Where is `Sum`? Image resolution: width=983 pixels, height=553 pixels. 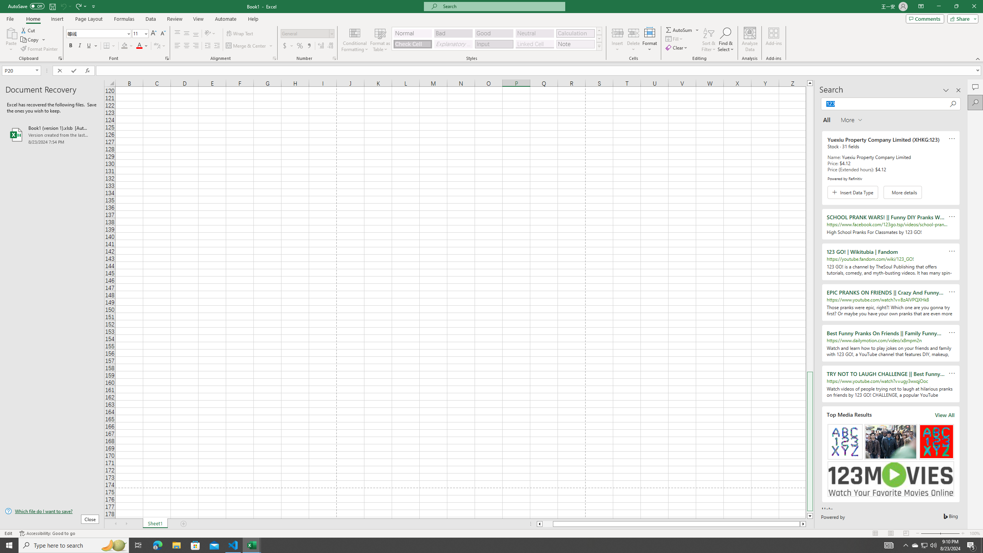
Sum is located at coordinates (680, 30).